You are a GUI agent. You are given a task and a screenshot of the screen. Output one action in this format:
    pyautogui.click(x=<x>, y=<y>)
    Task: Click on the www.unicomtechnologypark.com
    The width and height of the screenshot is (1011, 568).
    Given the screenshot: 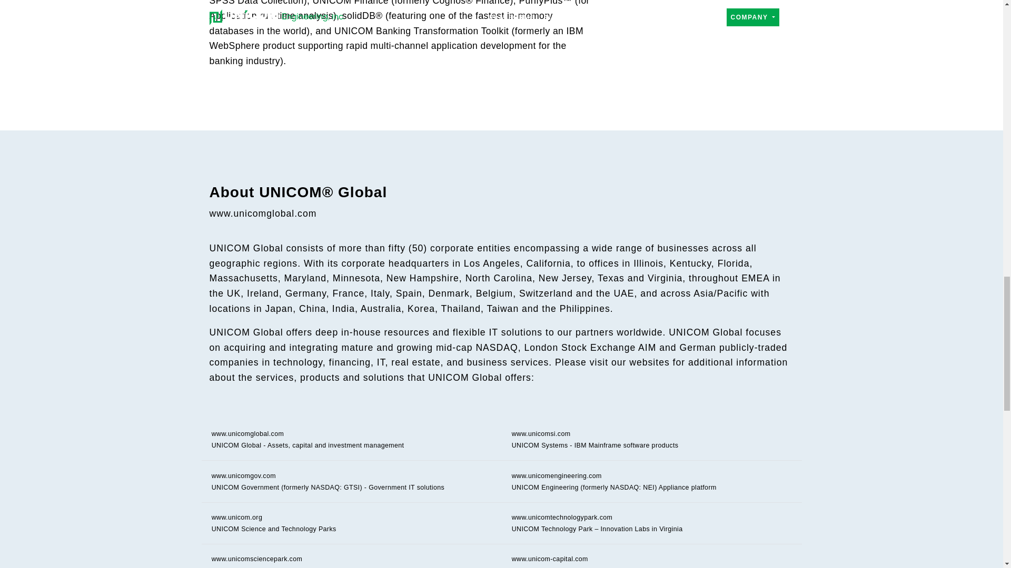 What is the action you would take?
    pyautogui.click(x=562, y=518)
    